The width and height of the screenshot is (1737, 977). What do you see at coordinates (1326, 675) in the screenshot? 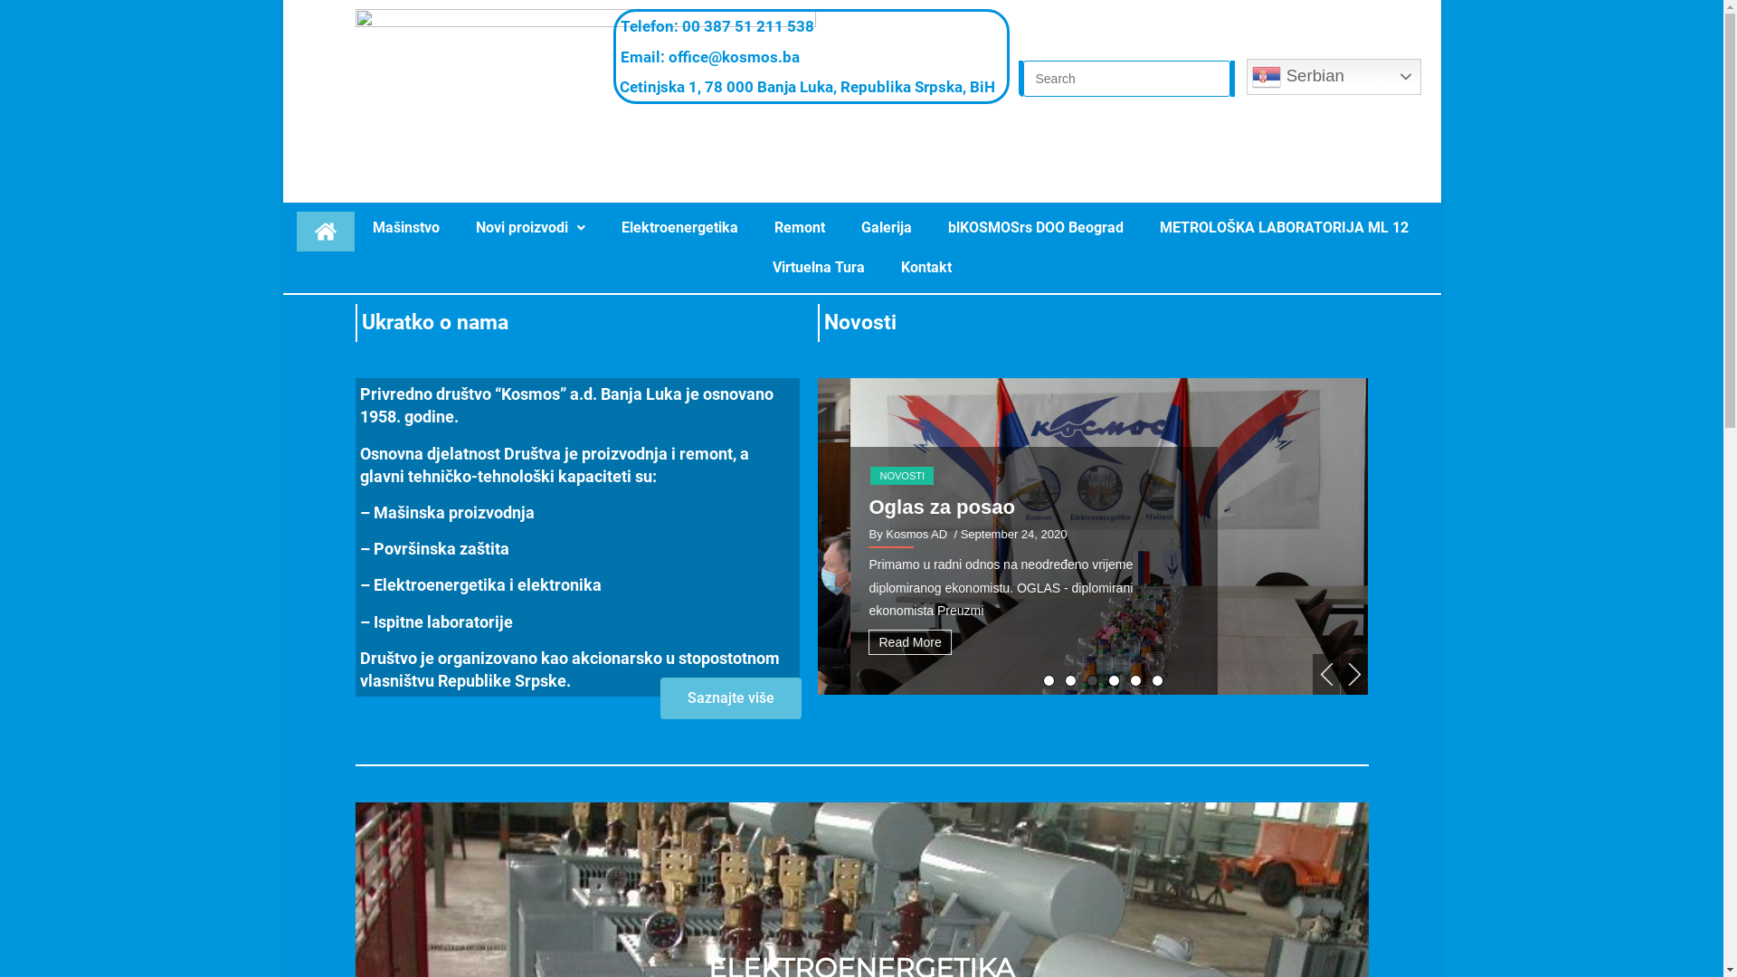
I see `Previous` at bounding box center [1326, 675].